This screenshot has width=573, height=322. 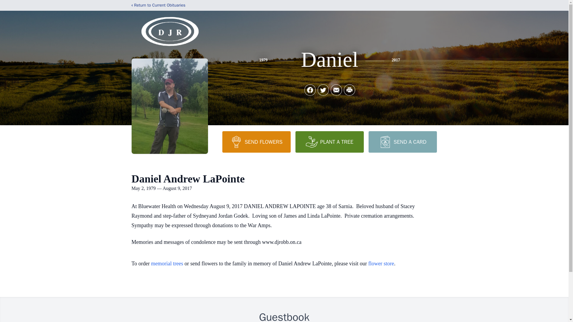 What do you see at coordinates (329, 142) in the screenshot?
I see `PLANT A TREE` at bounding box center [329, 142].